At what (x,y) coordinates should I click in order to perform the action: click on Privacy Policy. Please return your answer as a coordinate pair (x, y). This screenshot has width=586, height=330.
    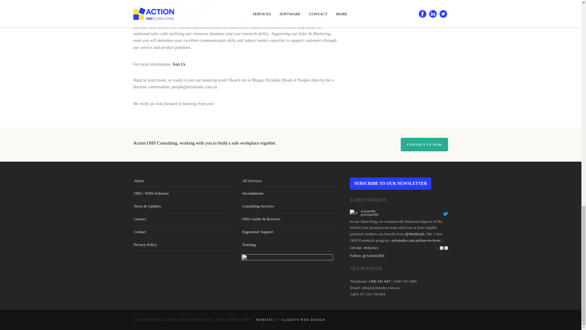
    Looking at the image, I should click on (145, 244).